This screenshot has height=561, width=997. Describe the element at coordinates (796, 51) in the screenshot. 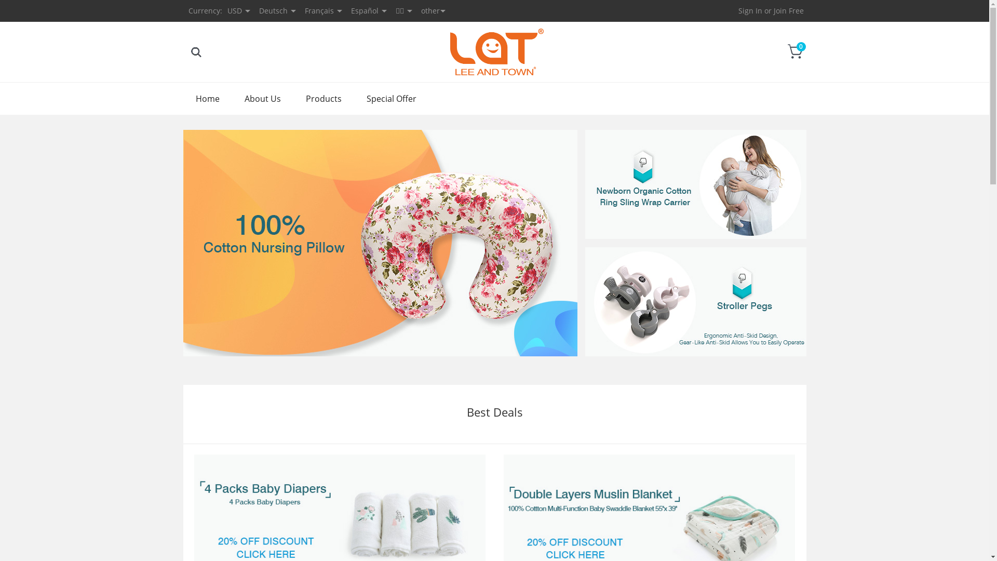

I see `0` at that location.